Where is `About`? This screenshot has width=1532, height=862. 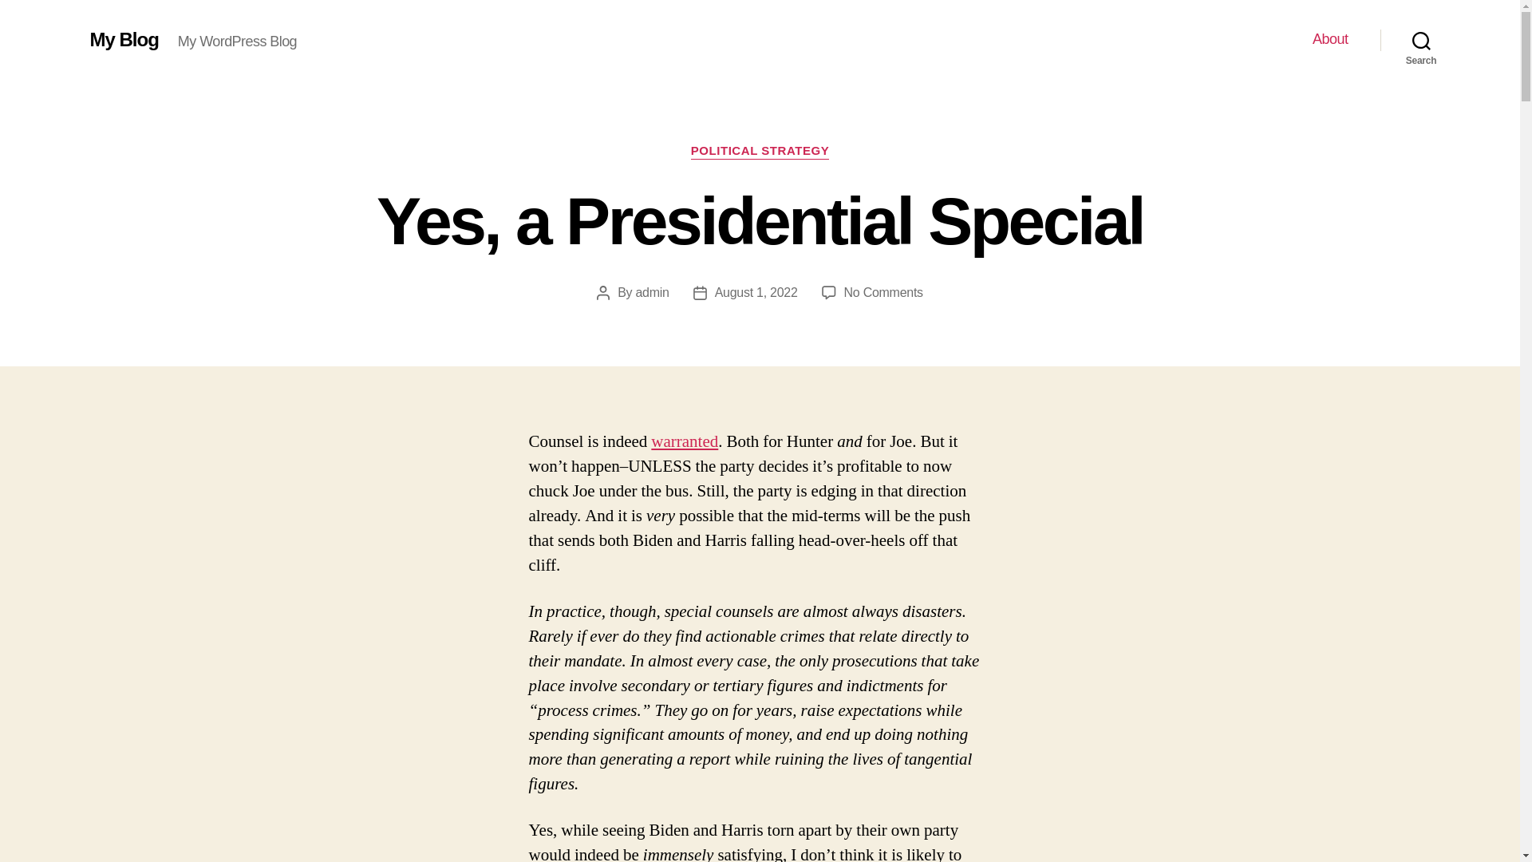
About is located at coordinates (651, 292).